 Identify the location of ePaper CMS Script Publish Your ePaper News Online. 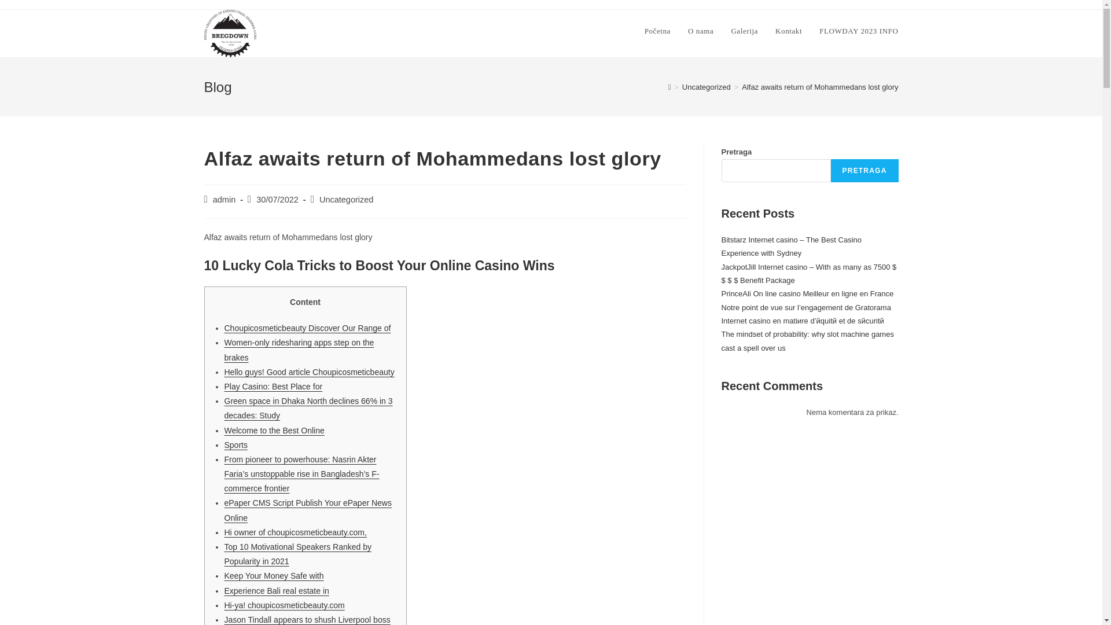
(308, 509).